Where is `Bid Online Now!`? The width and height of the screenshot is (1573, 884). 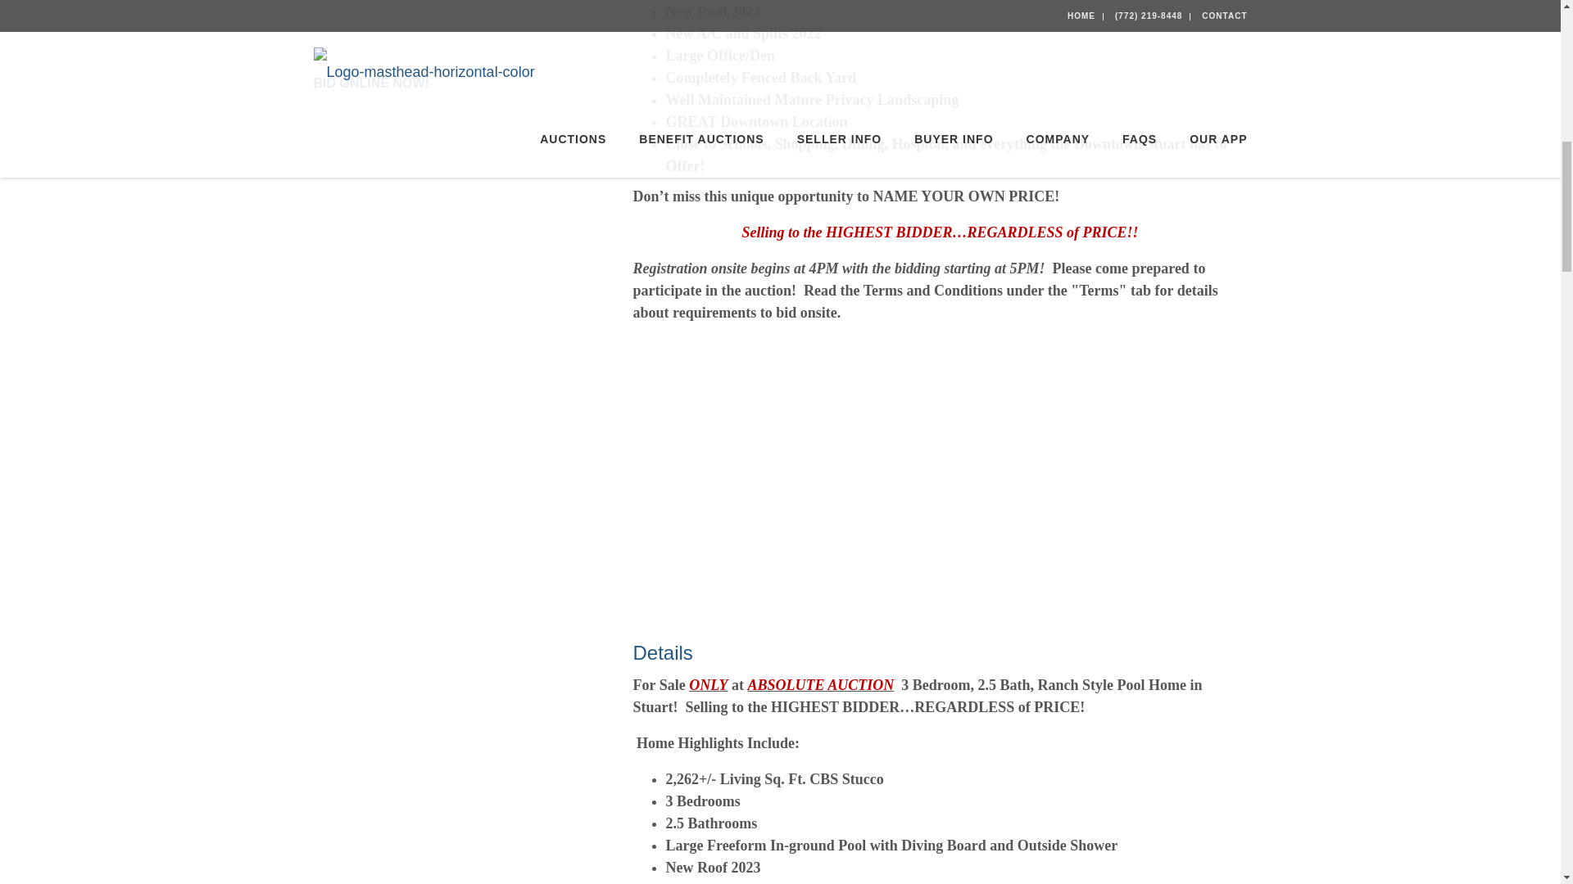 Bid Online Now! is located at coordinates (370, 83).